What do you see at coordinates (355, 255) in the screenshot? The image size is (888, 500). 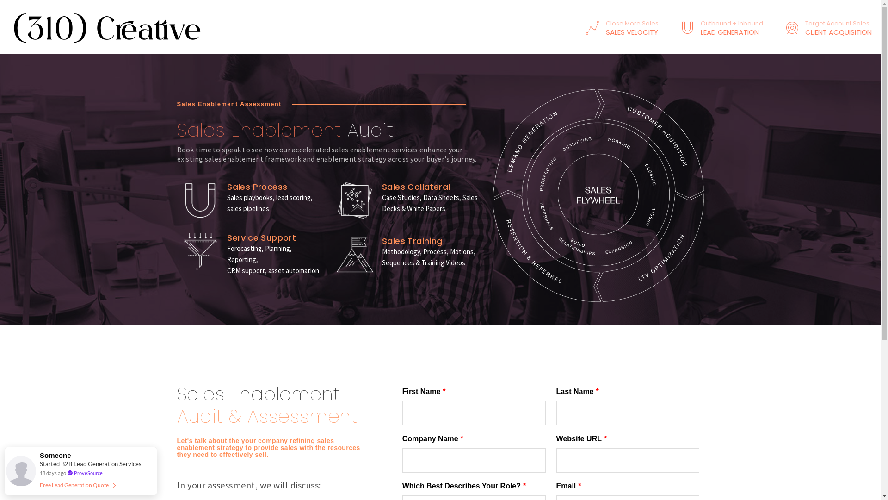 I see `sales enablement playbooks` at bounding box center [355, 255].